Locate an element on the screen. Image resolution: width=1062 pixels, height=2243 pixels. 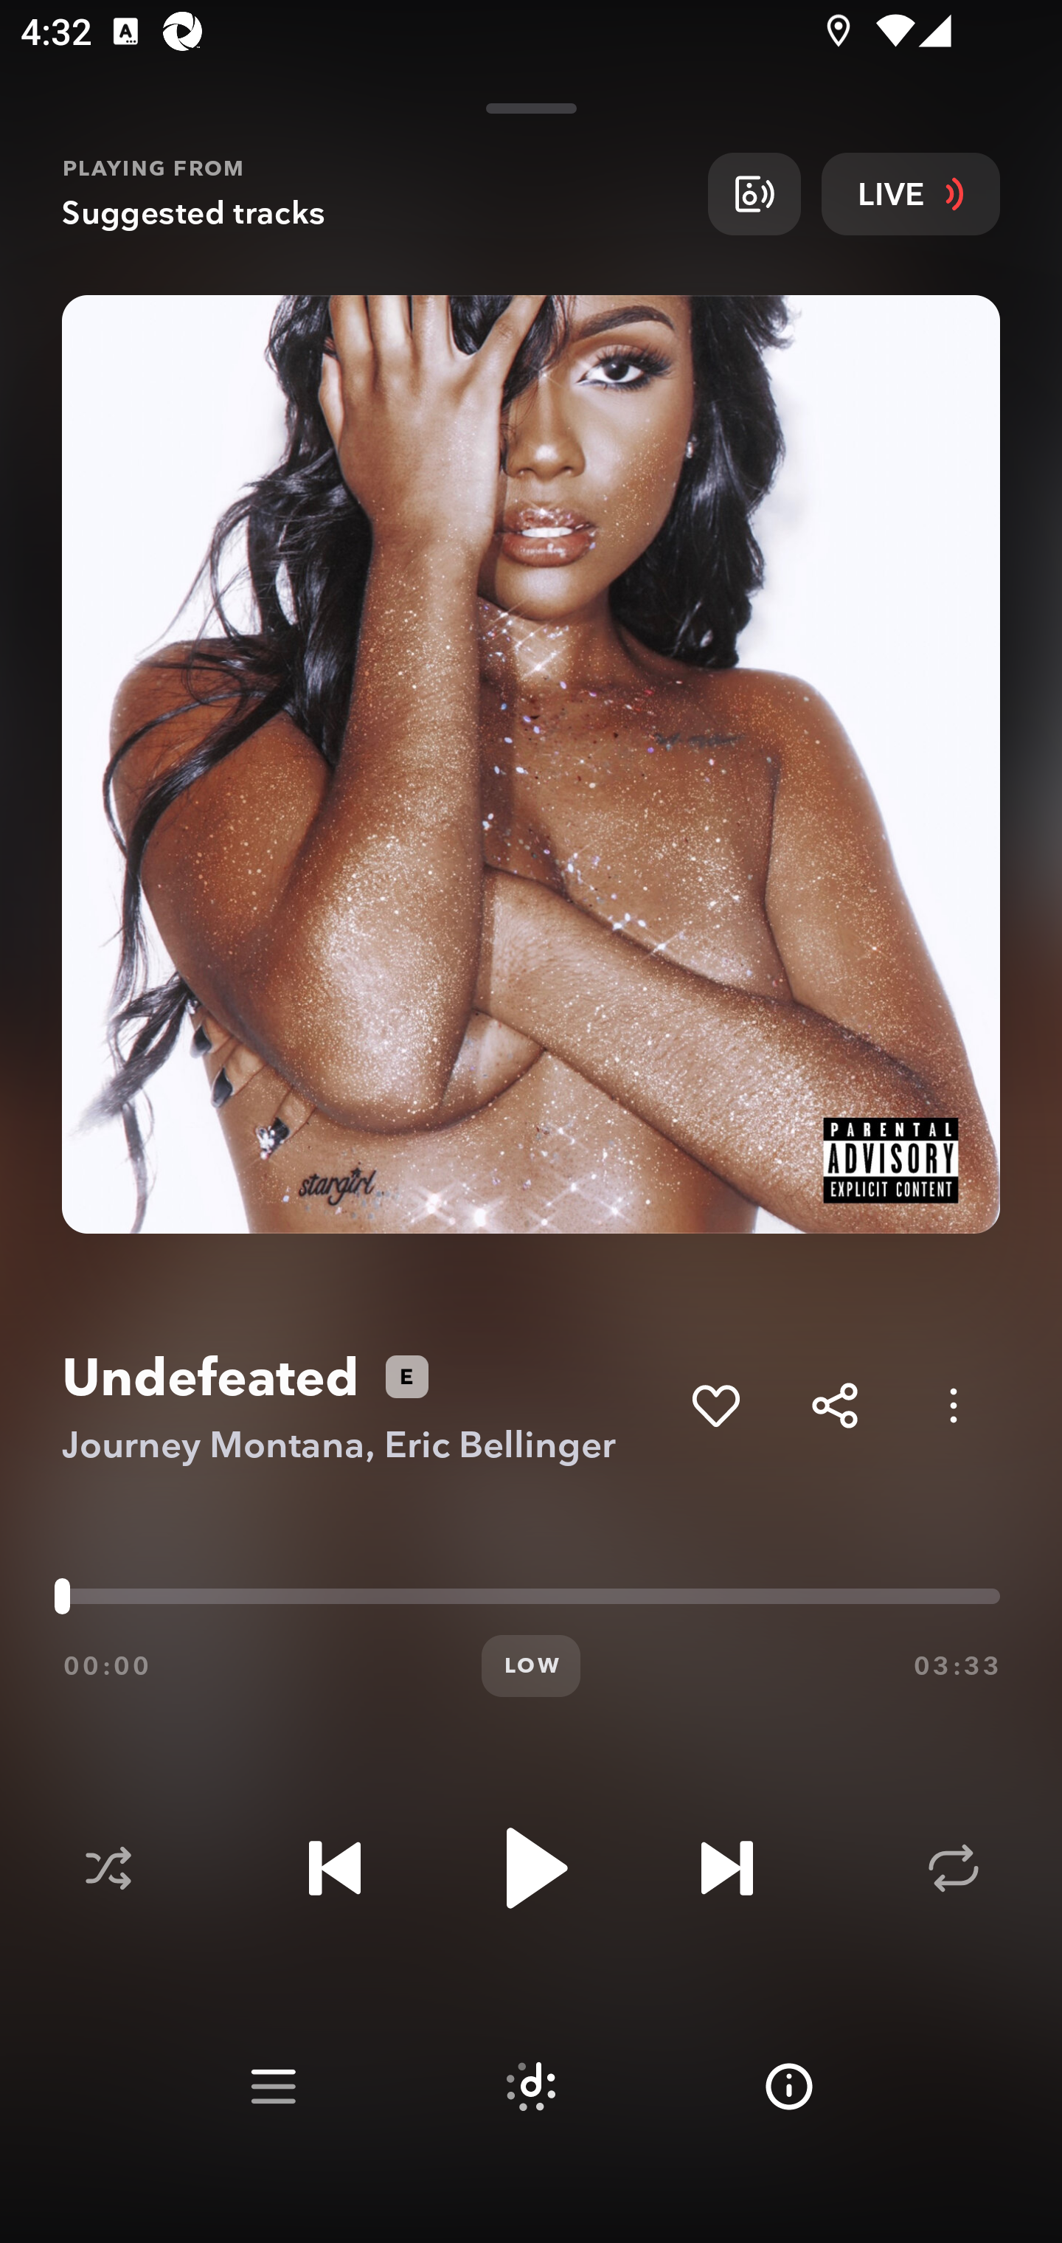
LOW is located at coordinates (531, 1666).